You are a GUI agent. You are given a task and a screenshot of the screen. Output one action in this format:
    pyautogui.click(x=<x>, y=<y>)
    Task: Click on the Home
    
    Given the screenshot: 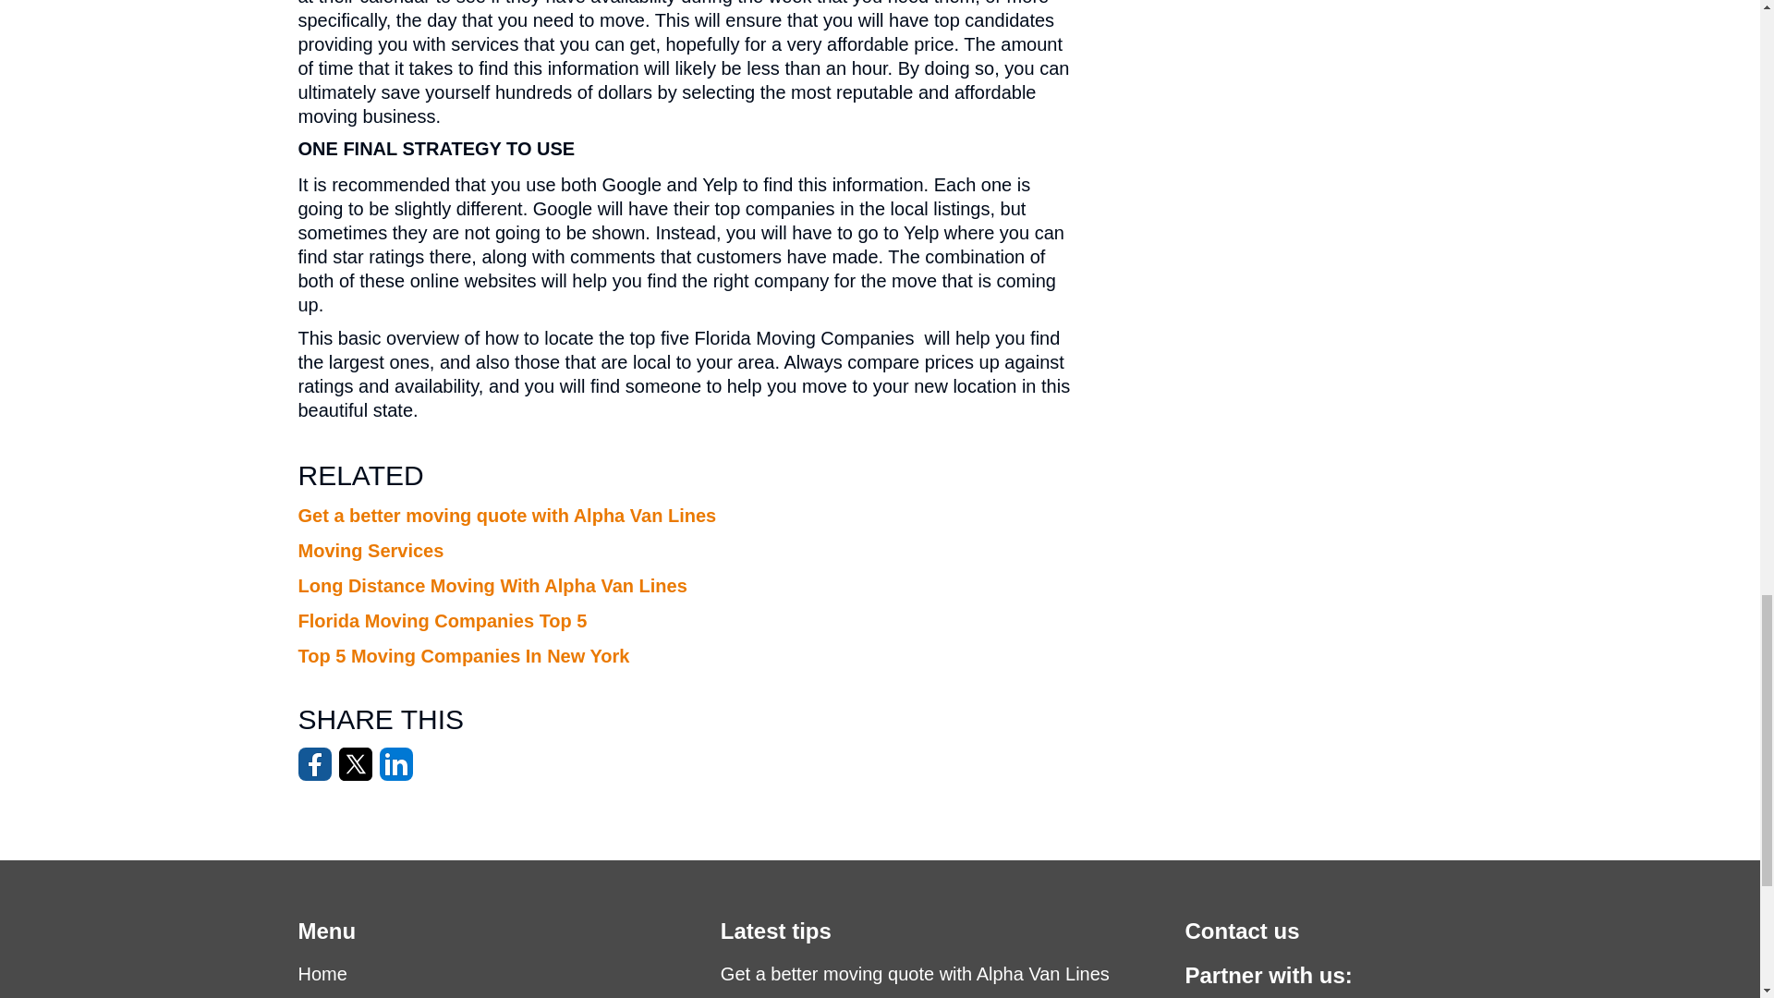 What is the action you would take?
    pyautogui.click(x=322, y=974)
    